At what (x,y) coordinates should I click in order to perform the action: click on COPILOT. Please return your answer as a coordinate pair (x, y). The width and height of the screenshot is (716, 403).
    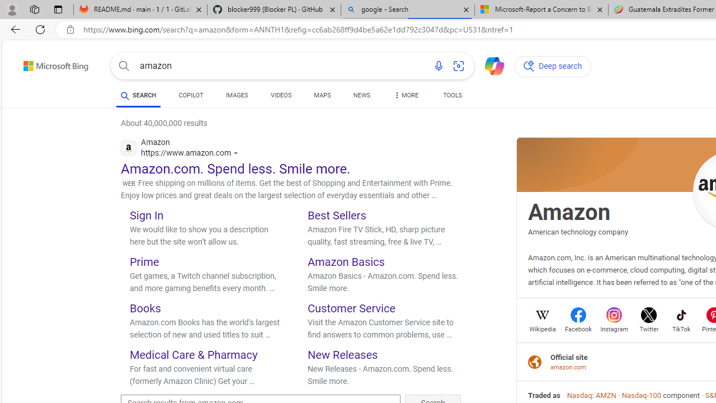
    Looking at the image, I should click on (191, 95).